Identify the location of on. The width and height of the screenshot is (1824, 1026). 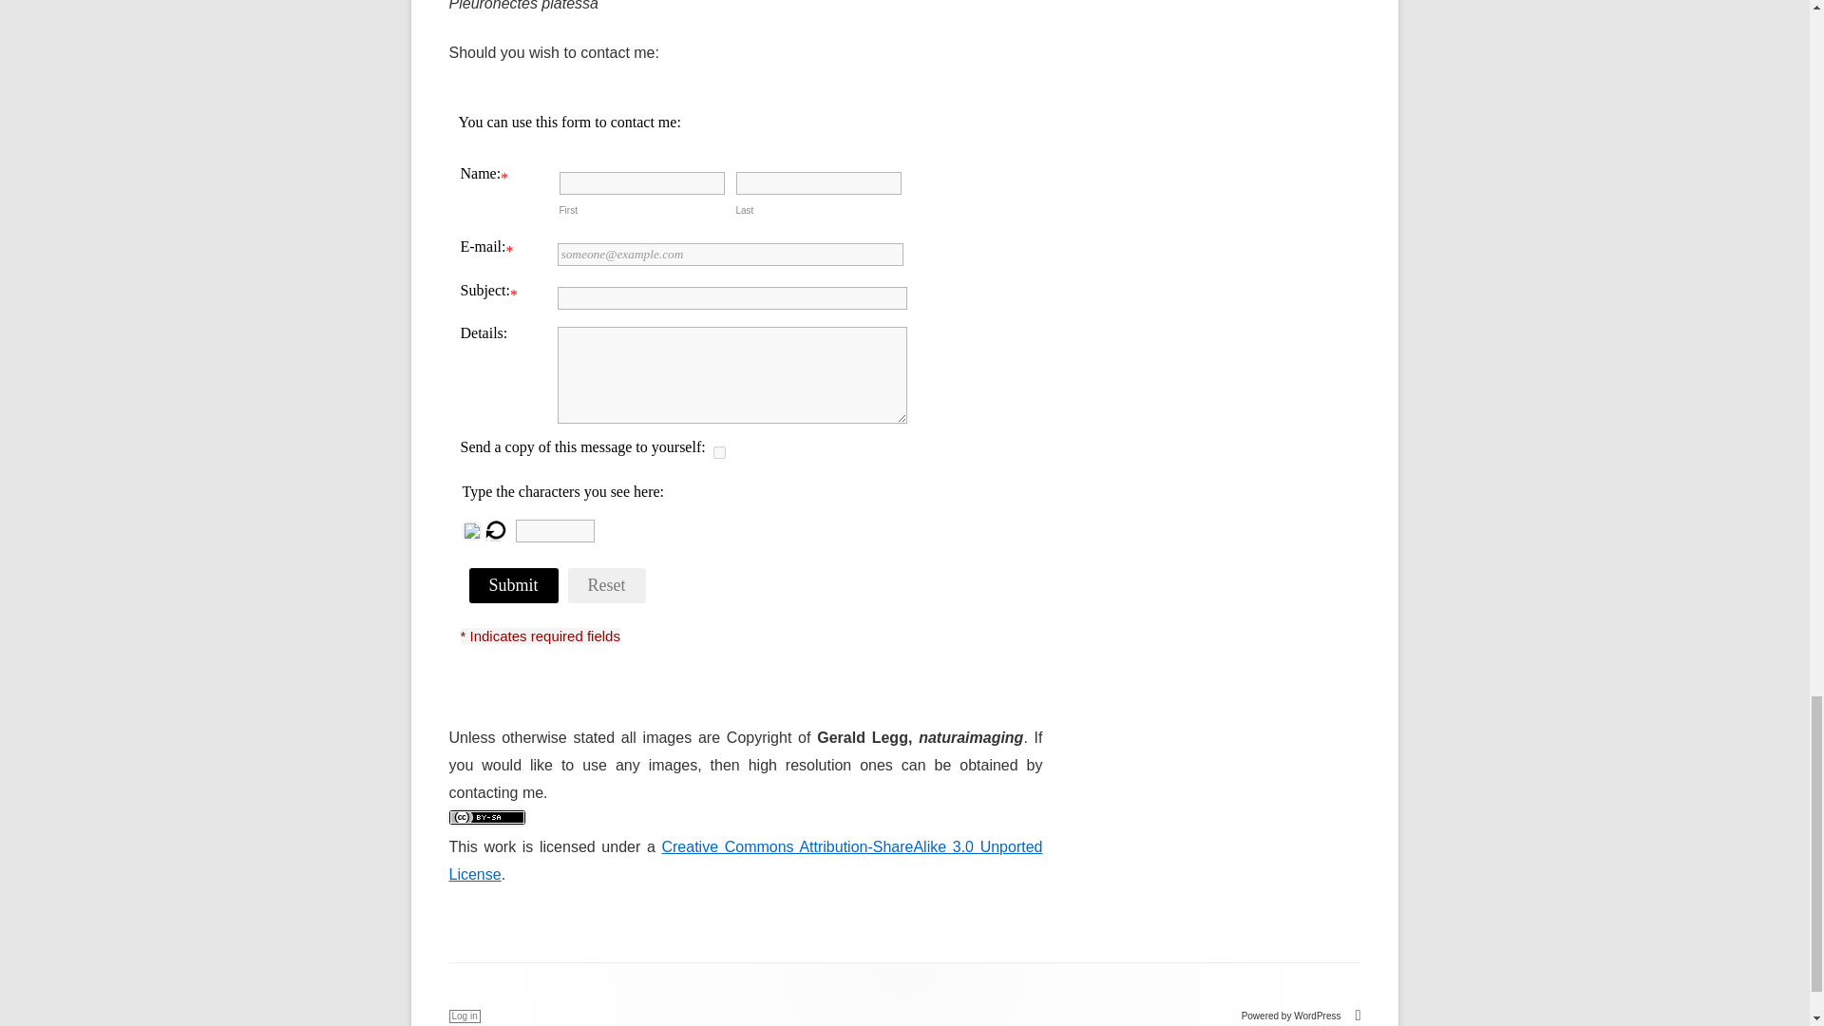
(718, 452).